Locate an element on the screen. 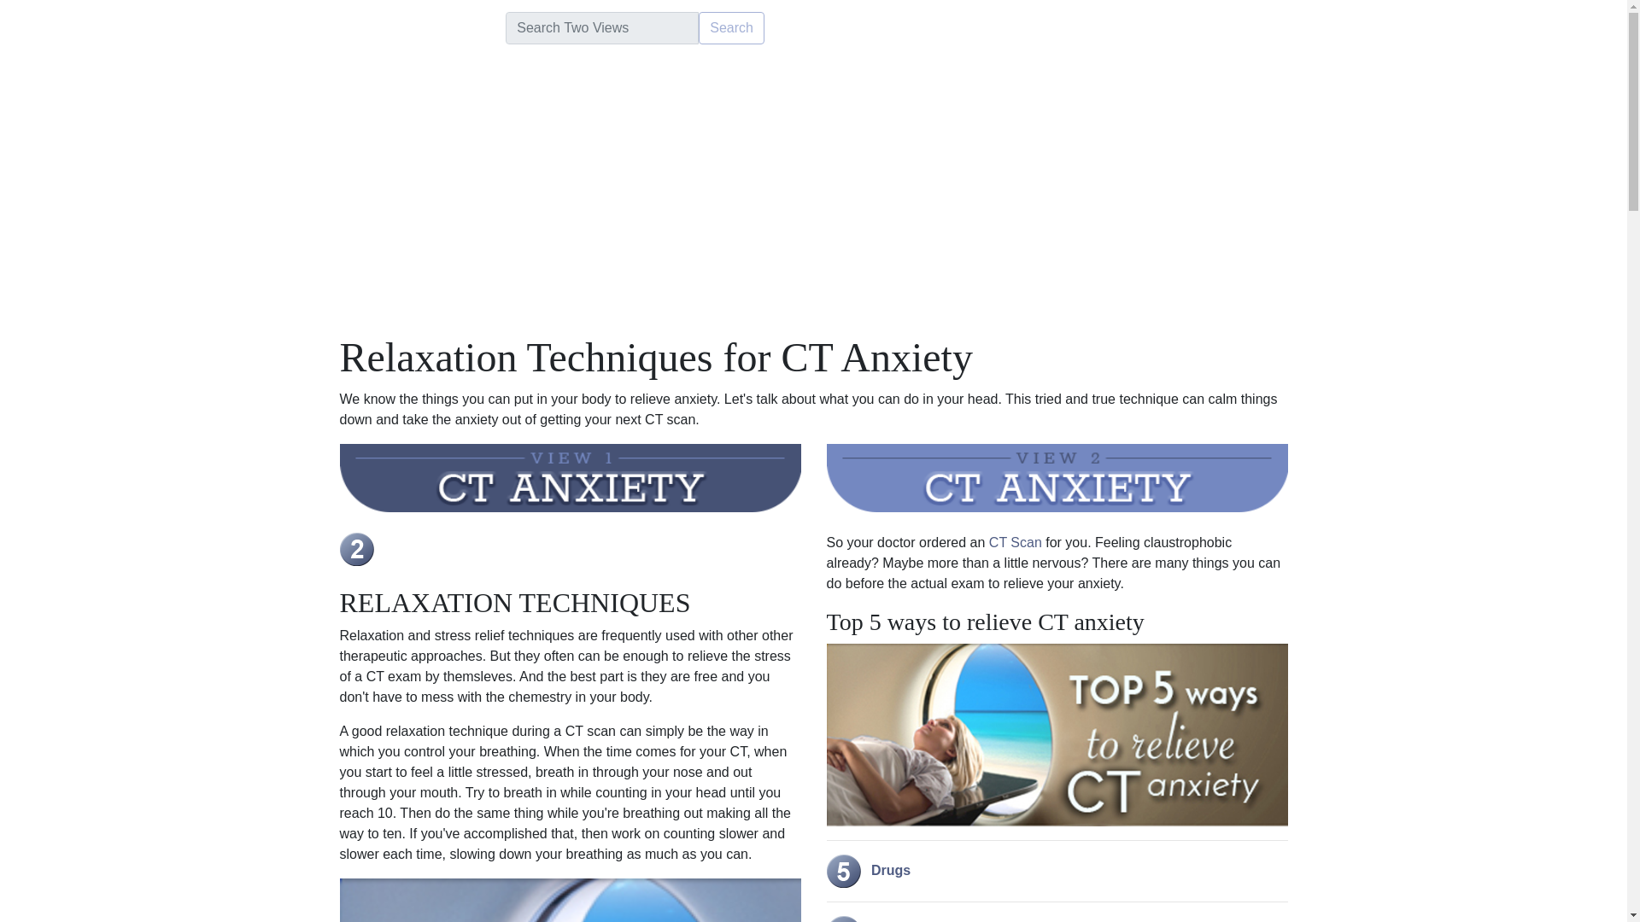 Image resolution: width=1640 pixels, height=922 pixels. Search is located at coordinates (731, 27).